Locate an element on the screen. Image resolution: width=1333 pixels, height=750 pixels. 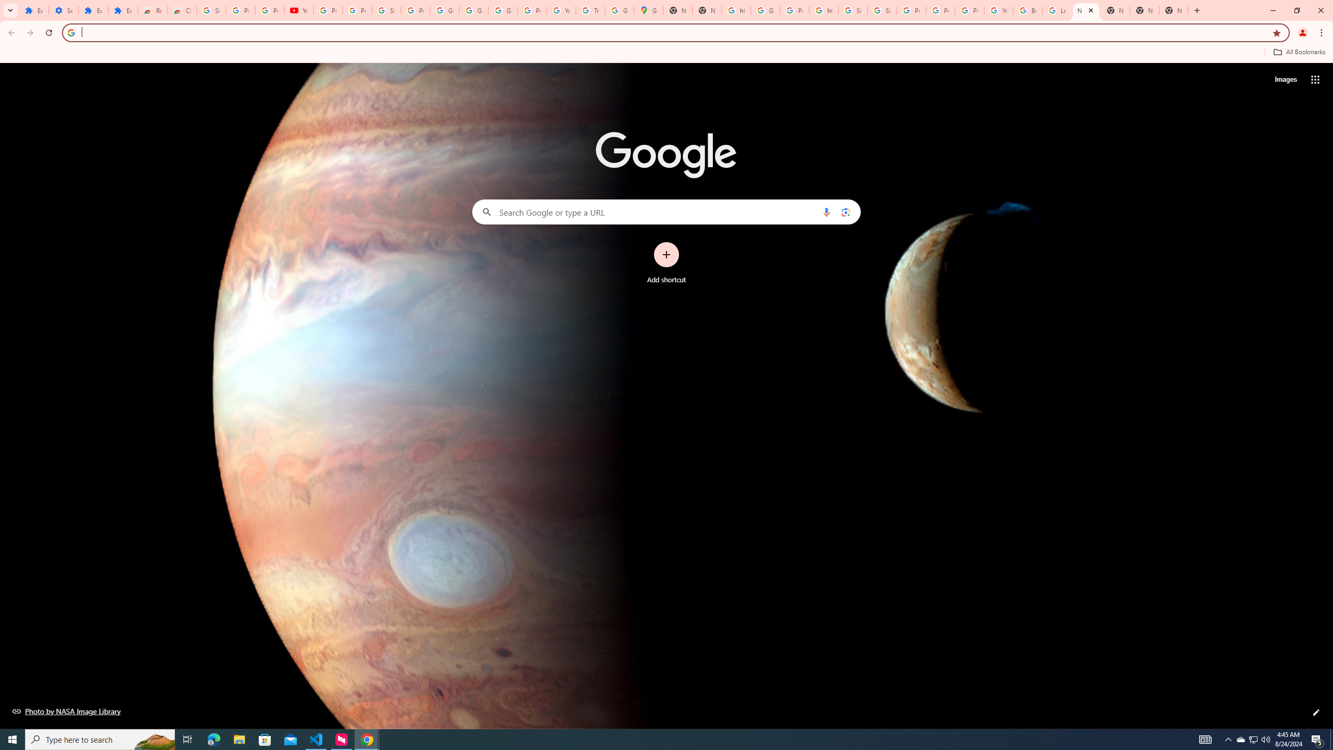
Reviews: Helix Fruit Jump Arcade Game is located at coordinates (153, 10).